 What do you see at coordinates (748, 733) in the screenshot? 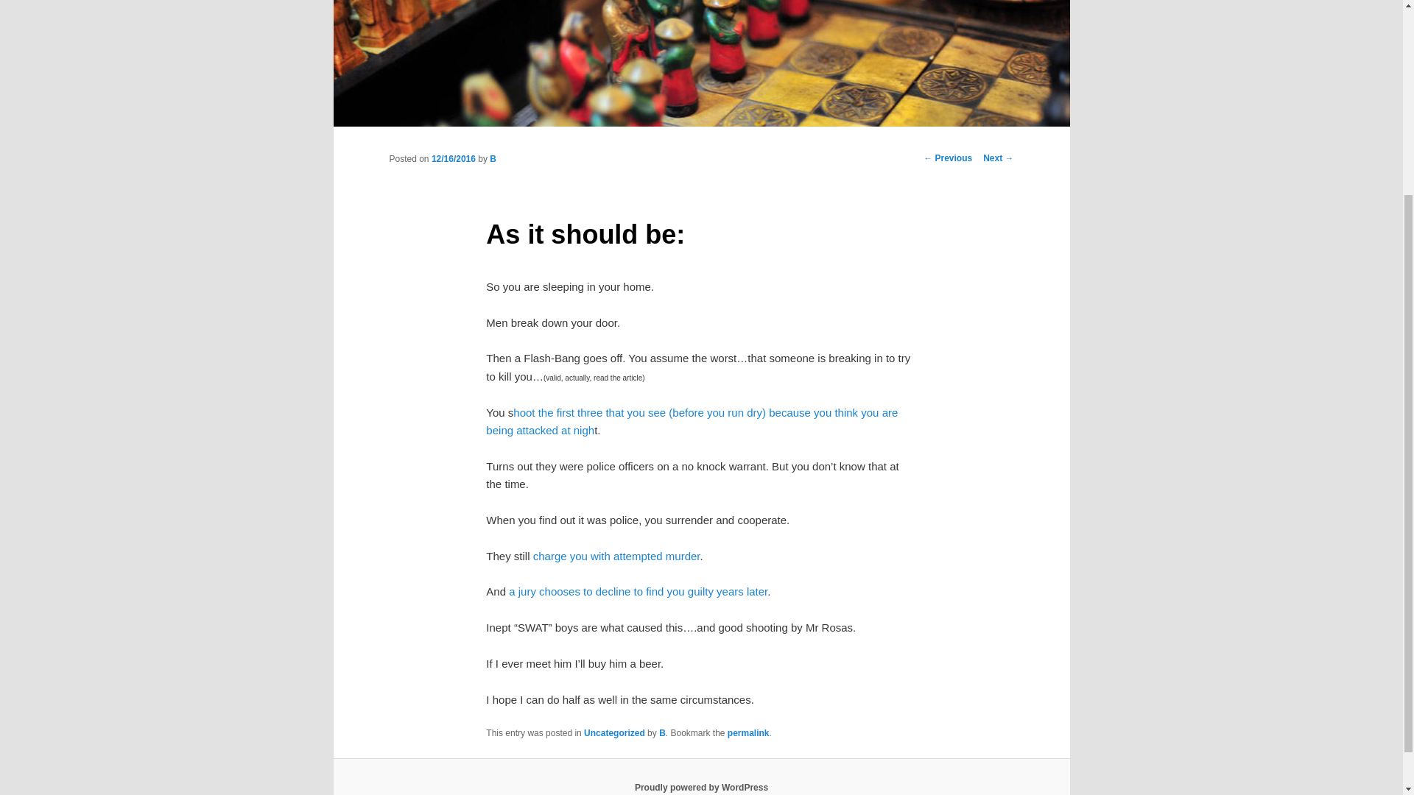
I see `Permalink to As it should be:` at bounding box center [748, 733].